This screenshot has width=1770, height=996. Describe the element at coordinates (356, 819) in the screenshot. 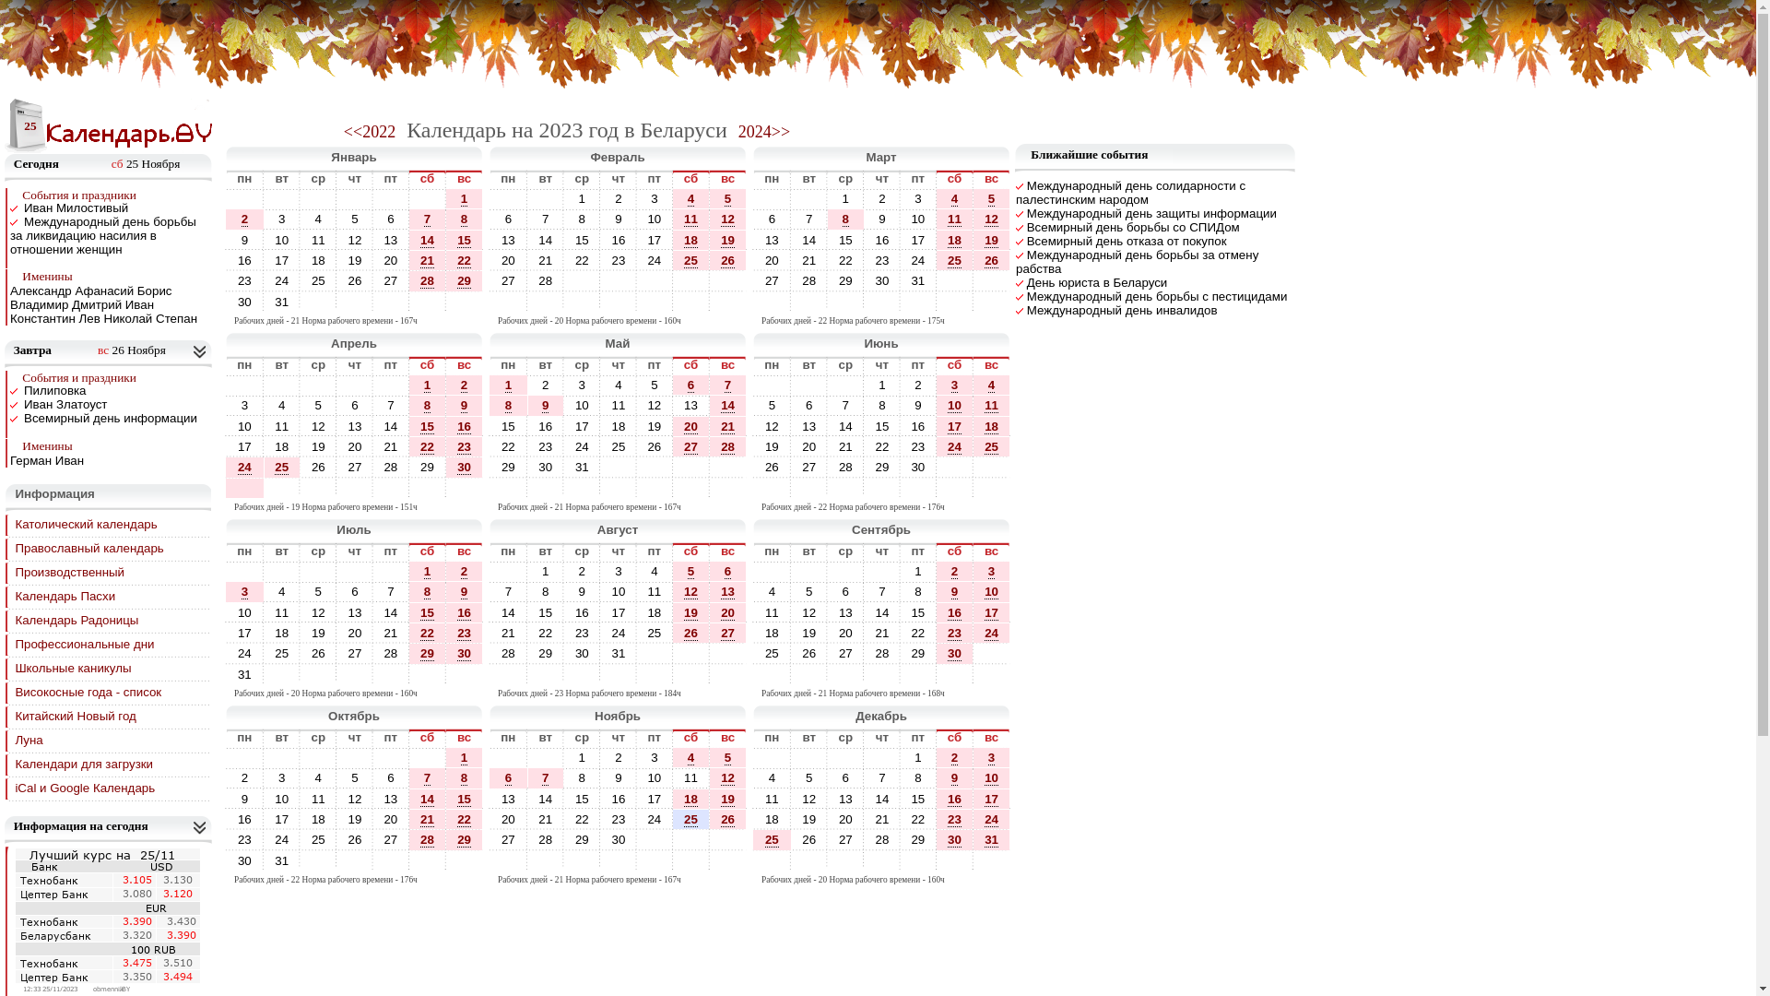

I see `19` at that location.